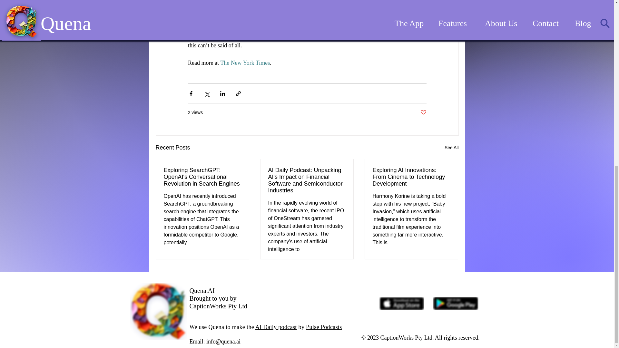 This screenshot has height=348, width=619. I want to click on CaptionWorks, so click(208, 306).